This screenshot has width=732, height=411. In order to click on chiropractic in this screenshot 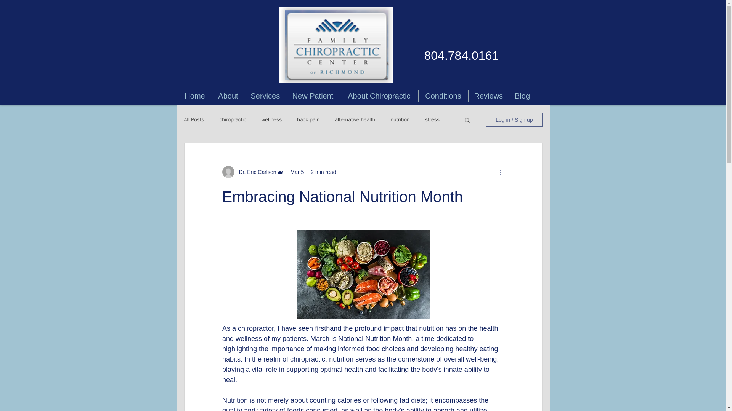, I will do `click(233, 119)`.